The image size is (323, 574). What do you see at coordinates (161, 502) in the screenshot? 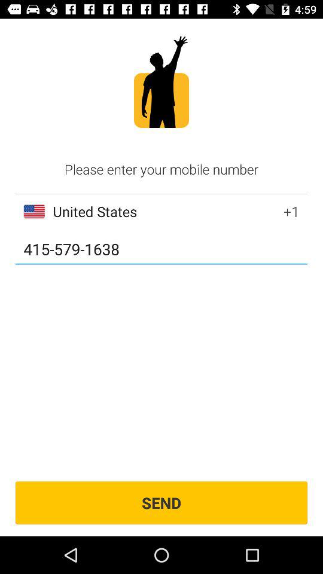
I see `scroll to the send icon` at bounding box center [161, 502].